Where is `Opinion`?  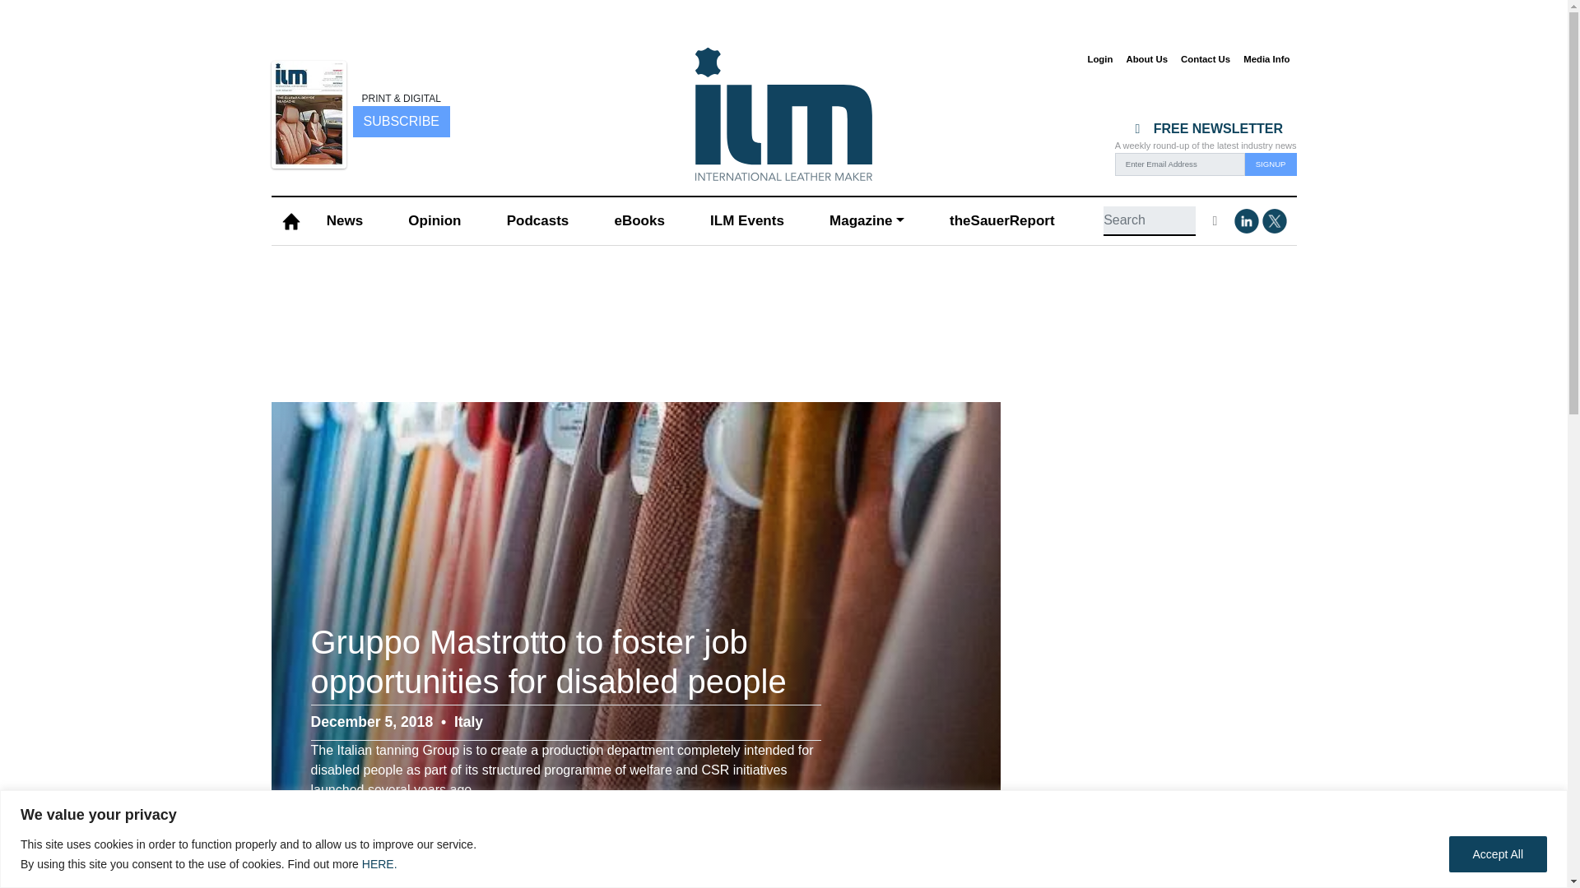 Opinion is located at coordinates (434, 221).